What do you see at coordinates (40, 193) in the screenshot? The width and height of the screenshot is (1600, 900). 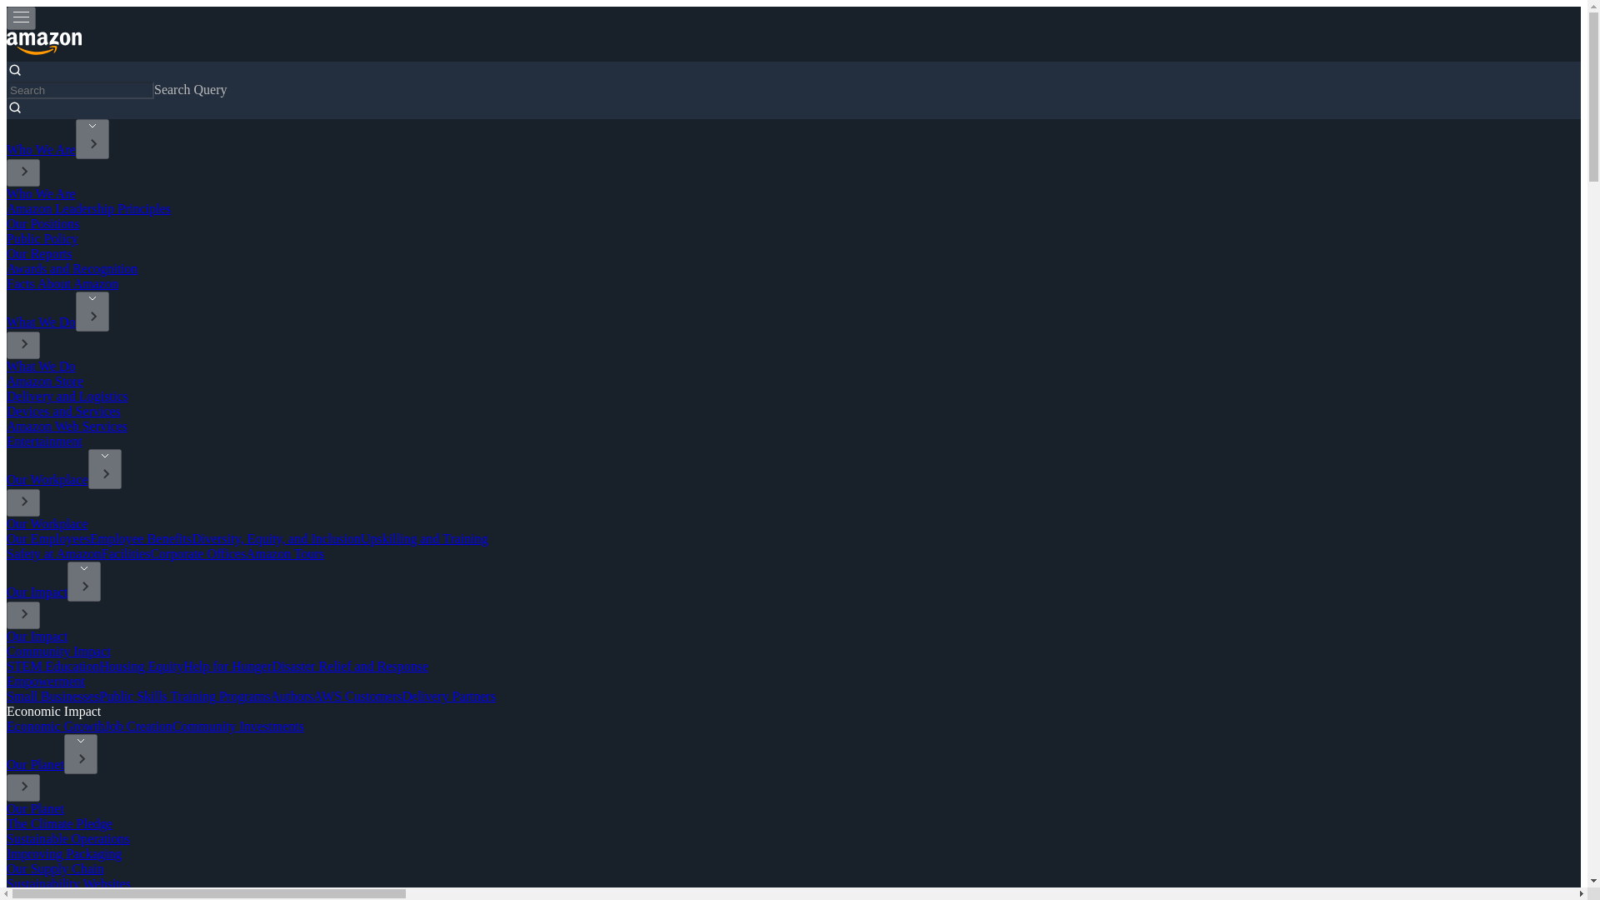 I see `Who We Are` at bounding box center [40, 193].